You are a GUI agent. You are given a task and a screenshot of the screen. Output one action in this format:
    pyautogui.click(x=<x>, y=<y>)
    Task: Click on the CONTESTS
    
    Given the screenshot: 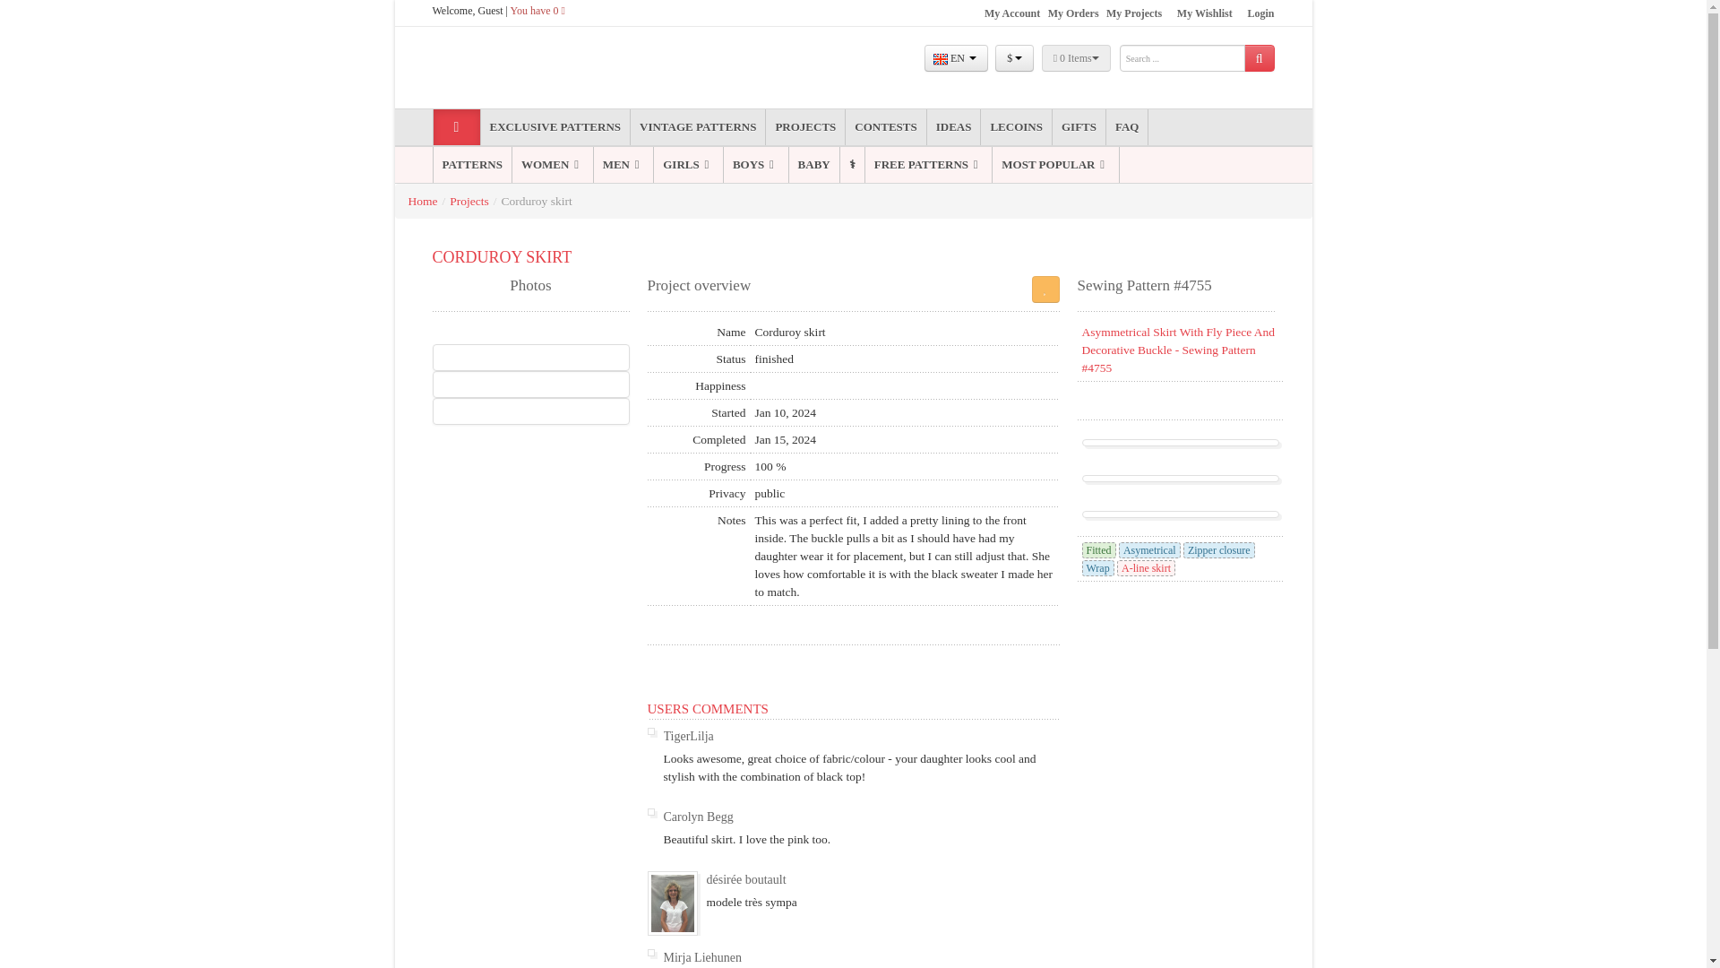 What is the action you would take?
    pyautogui.click(x=885, y=127)
    